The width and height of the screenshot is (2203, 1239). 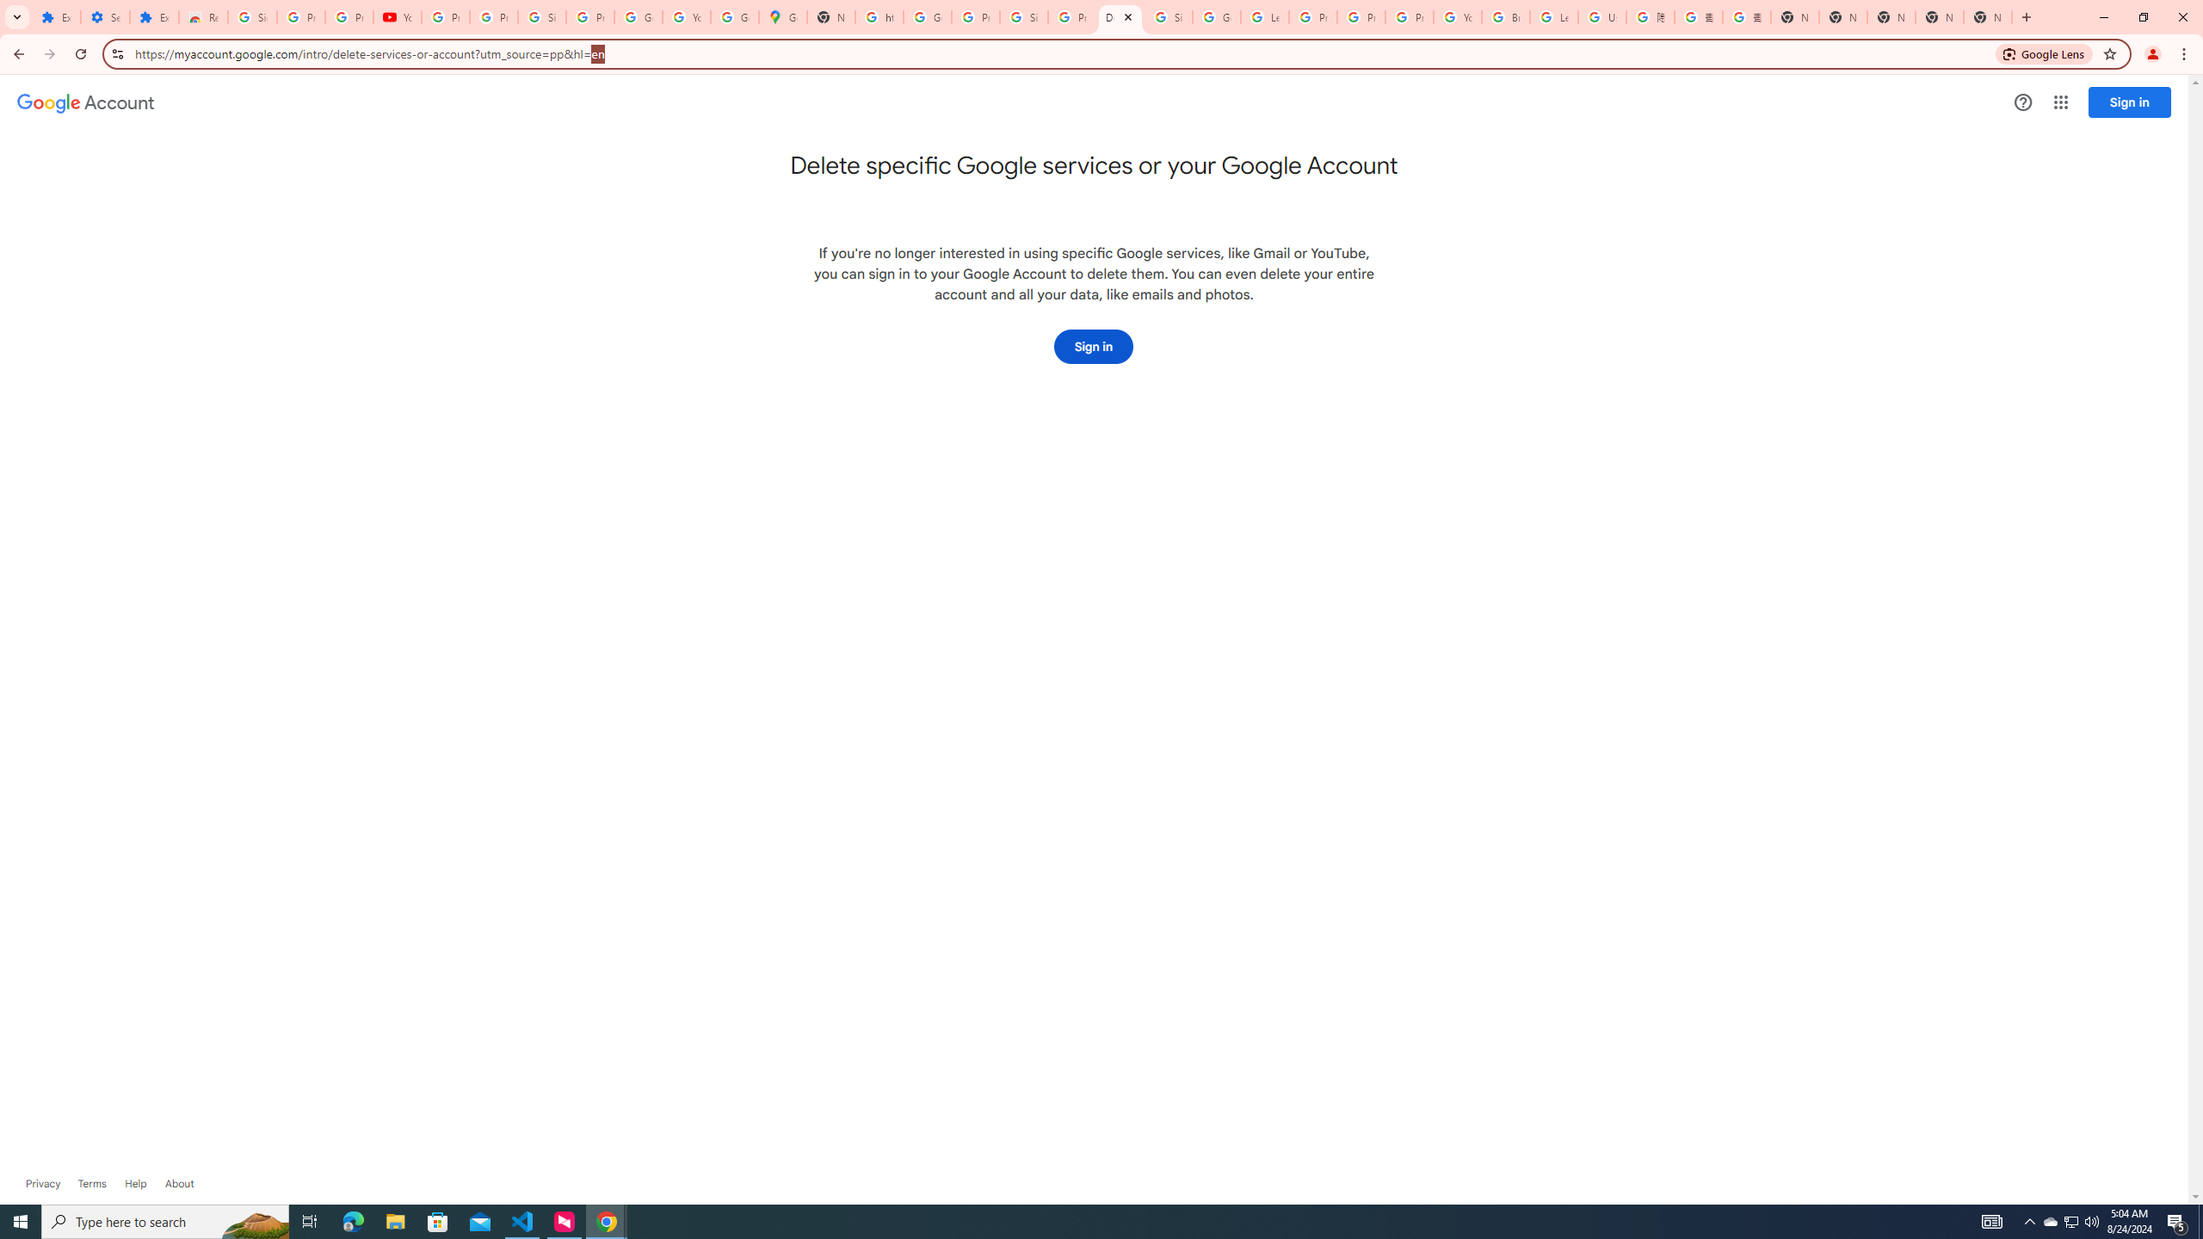 I want to click on New Tab, so click(x=1988, y=17).